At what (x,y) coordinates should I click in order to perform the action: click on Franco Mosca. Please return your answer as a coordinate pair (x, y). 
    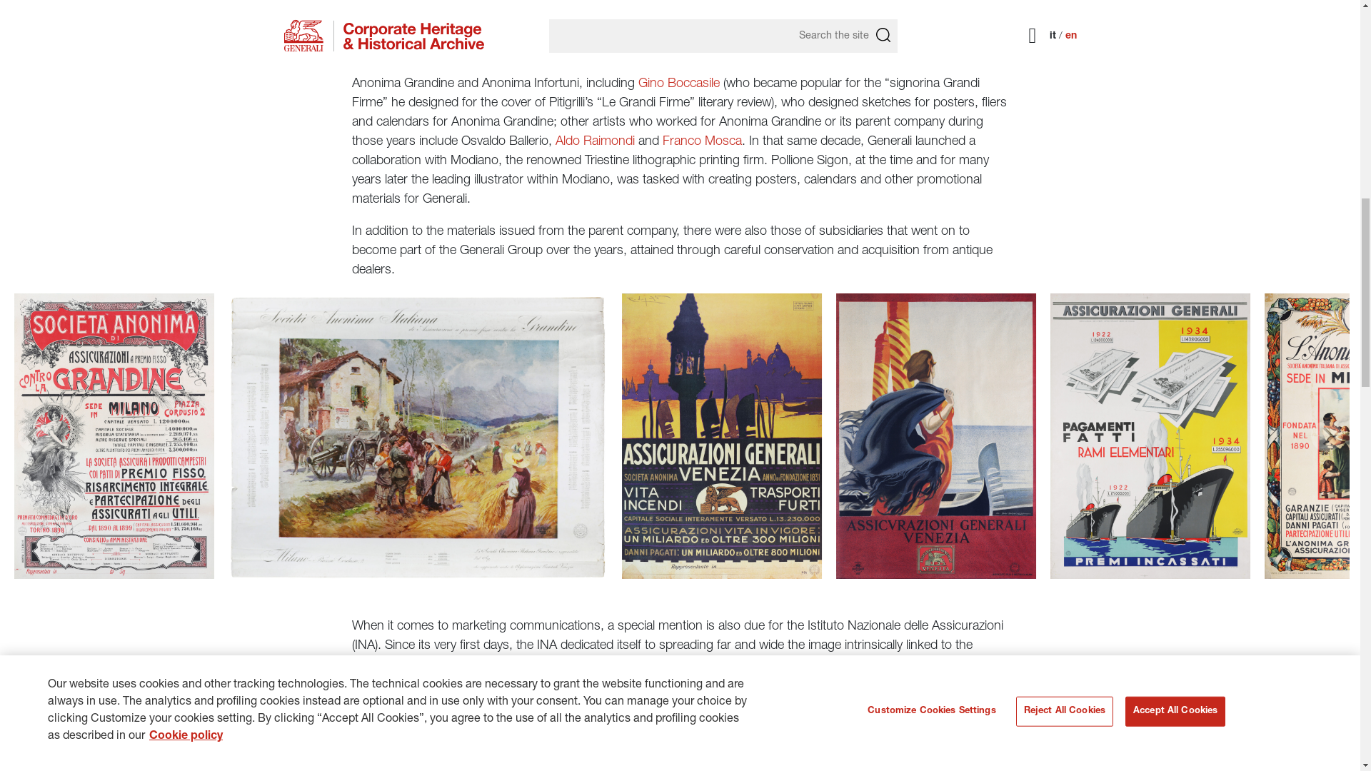
    Looking at the image, I should click on (701, 142).